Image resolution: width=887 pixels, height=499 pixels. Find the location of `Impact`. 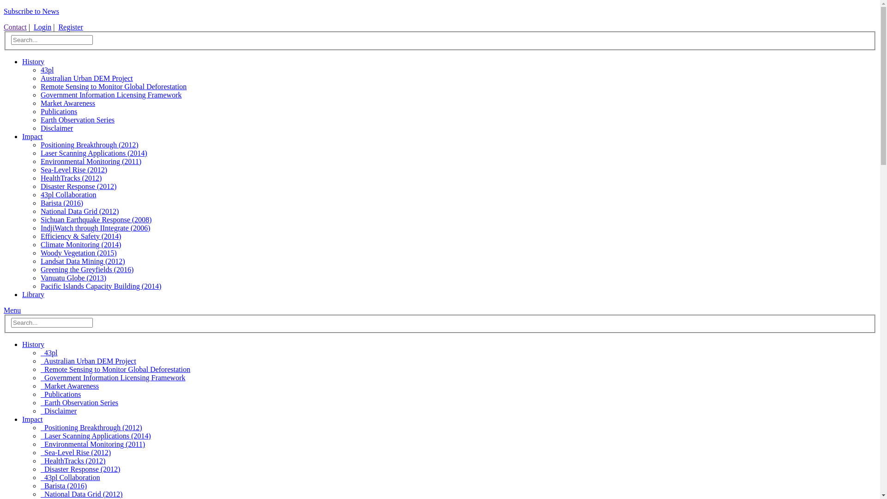

Impact is located at coordinates (32, 420).